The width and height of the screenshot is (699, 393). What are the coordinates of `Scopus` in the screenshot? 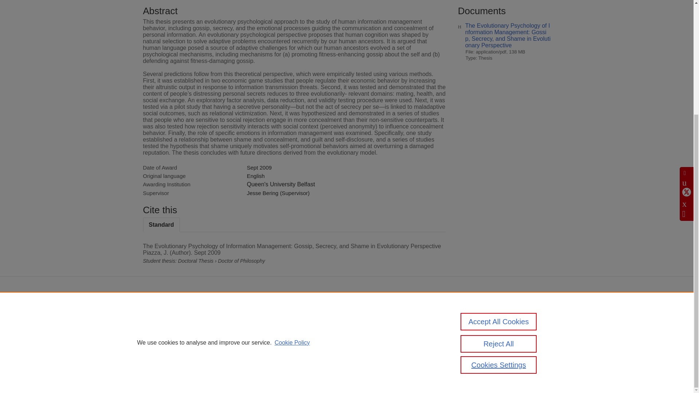 It's located at (237, 313).